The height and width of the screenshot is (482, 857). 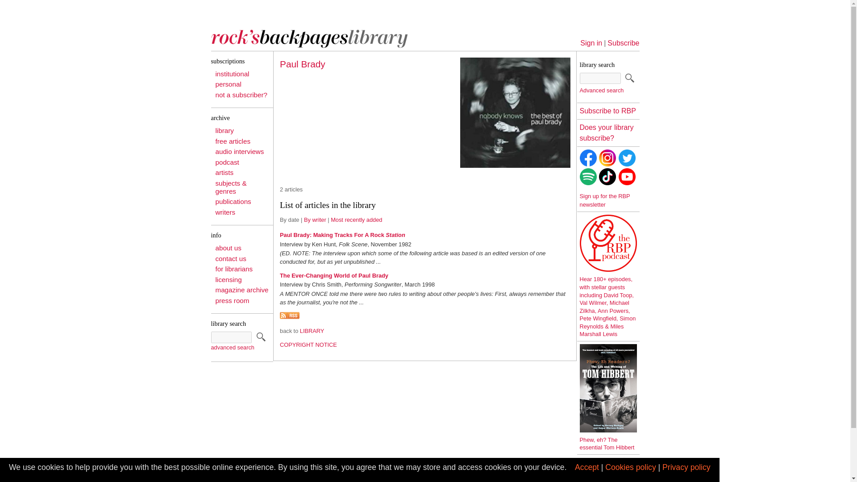 What do you see at coordinates (228, 84) in the screenshot?
I see `personal` at bounding box center [228, 84].